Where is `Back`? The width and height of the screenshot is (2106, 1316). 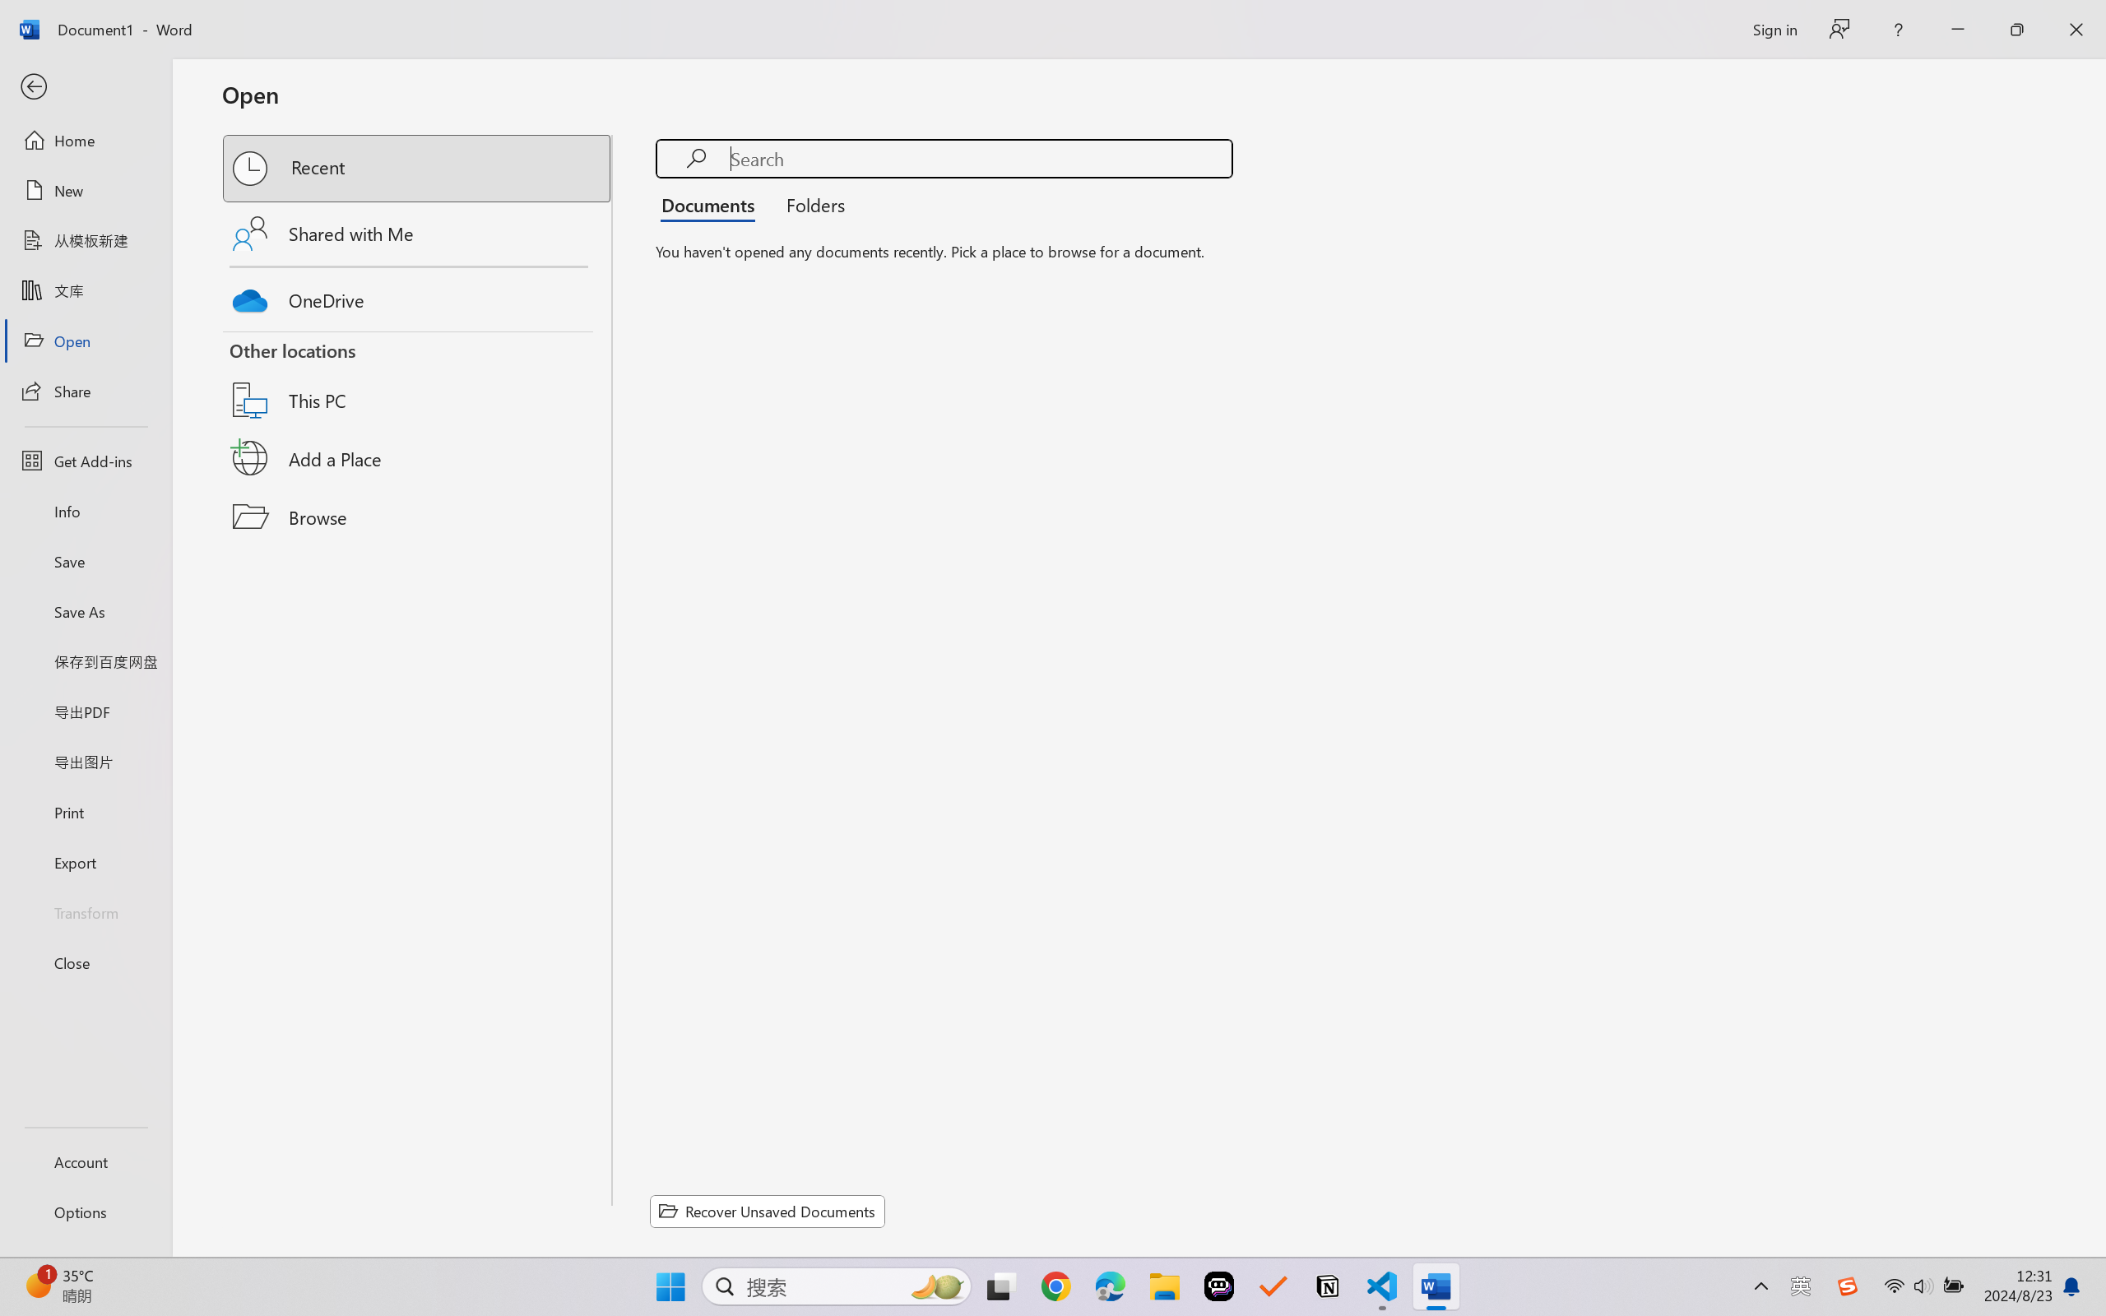
Back is located at coordinates (86, 87).